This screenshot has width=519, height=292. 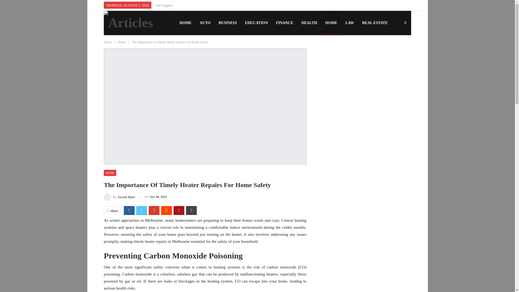 I want to click on HEALTH, so click(x=309, y=23).